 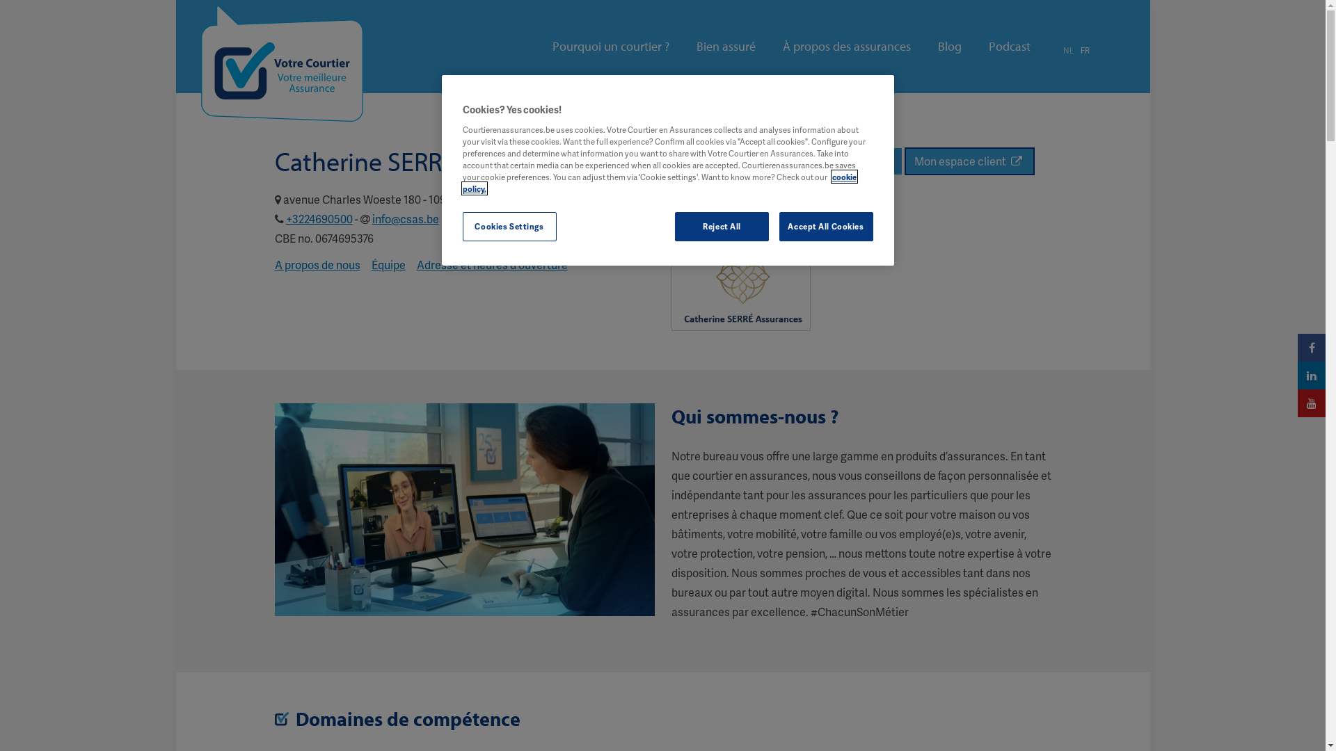 What do you see at coordinates (722, 227) in the screenshot?
I see `Reject All` at bounding box center [722, 227].